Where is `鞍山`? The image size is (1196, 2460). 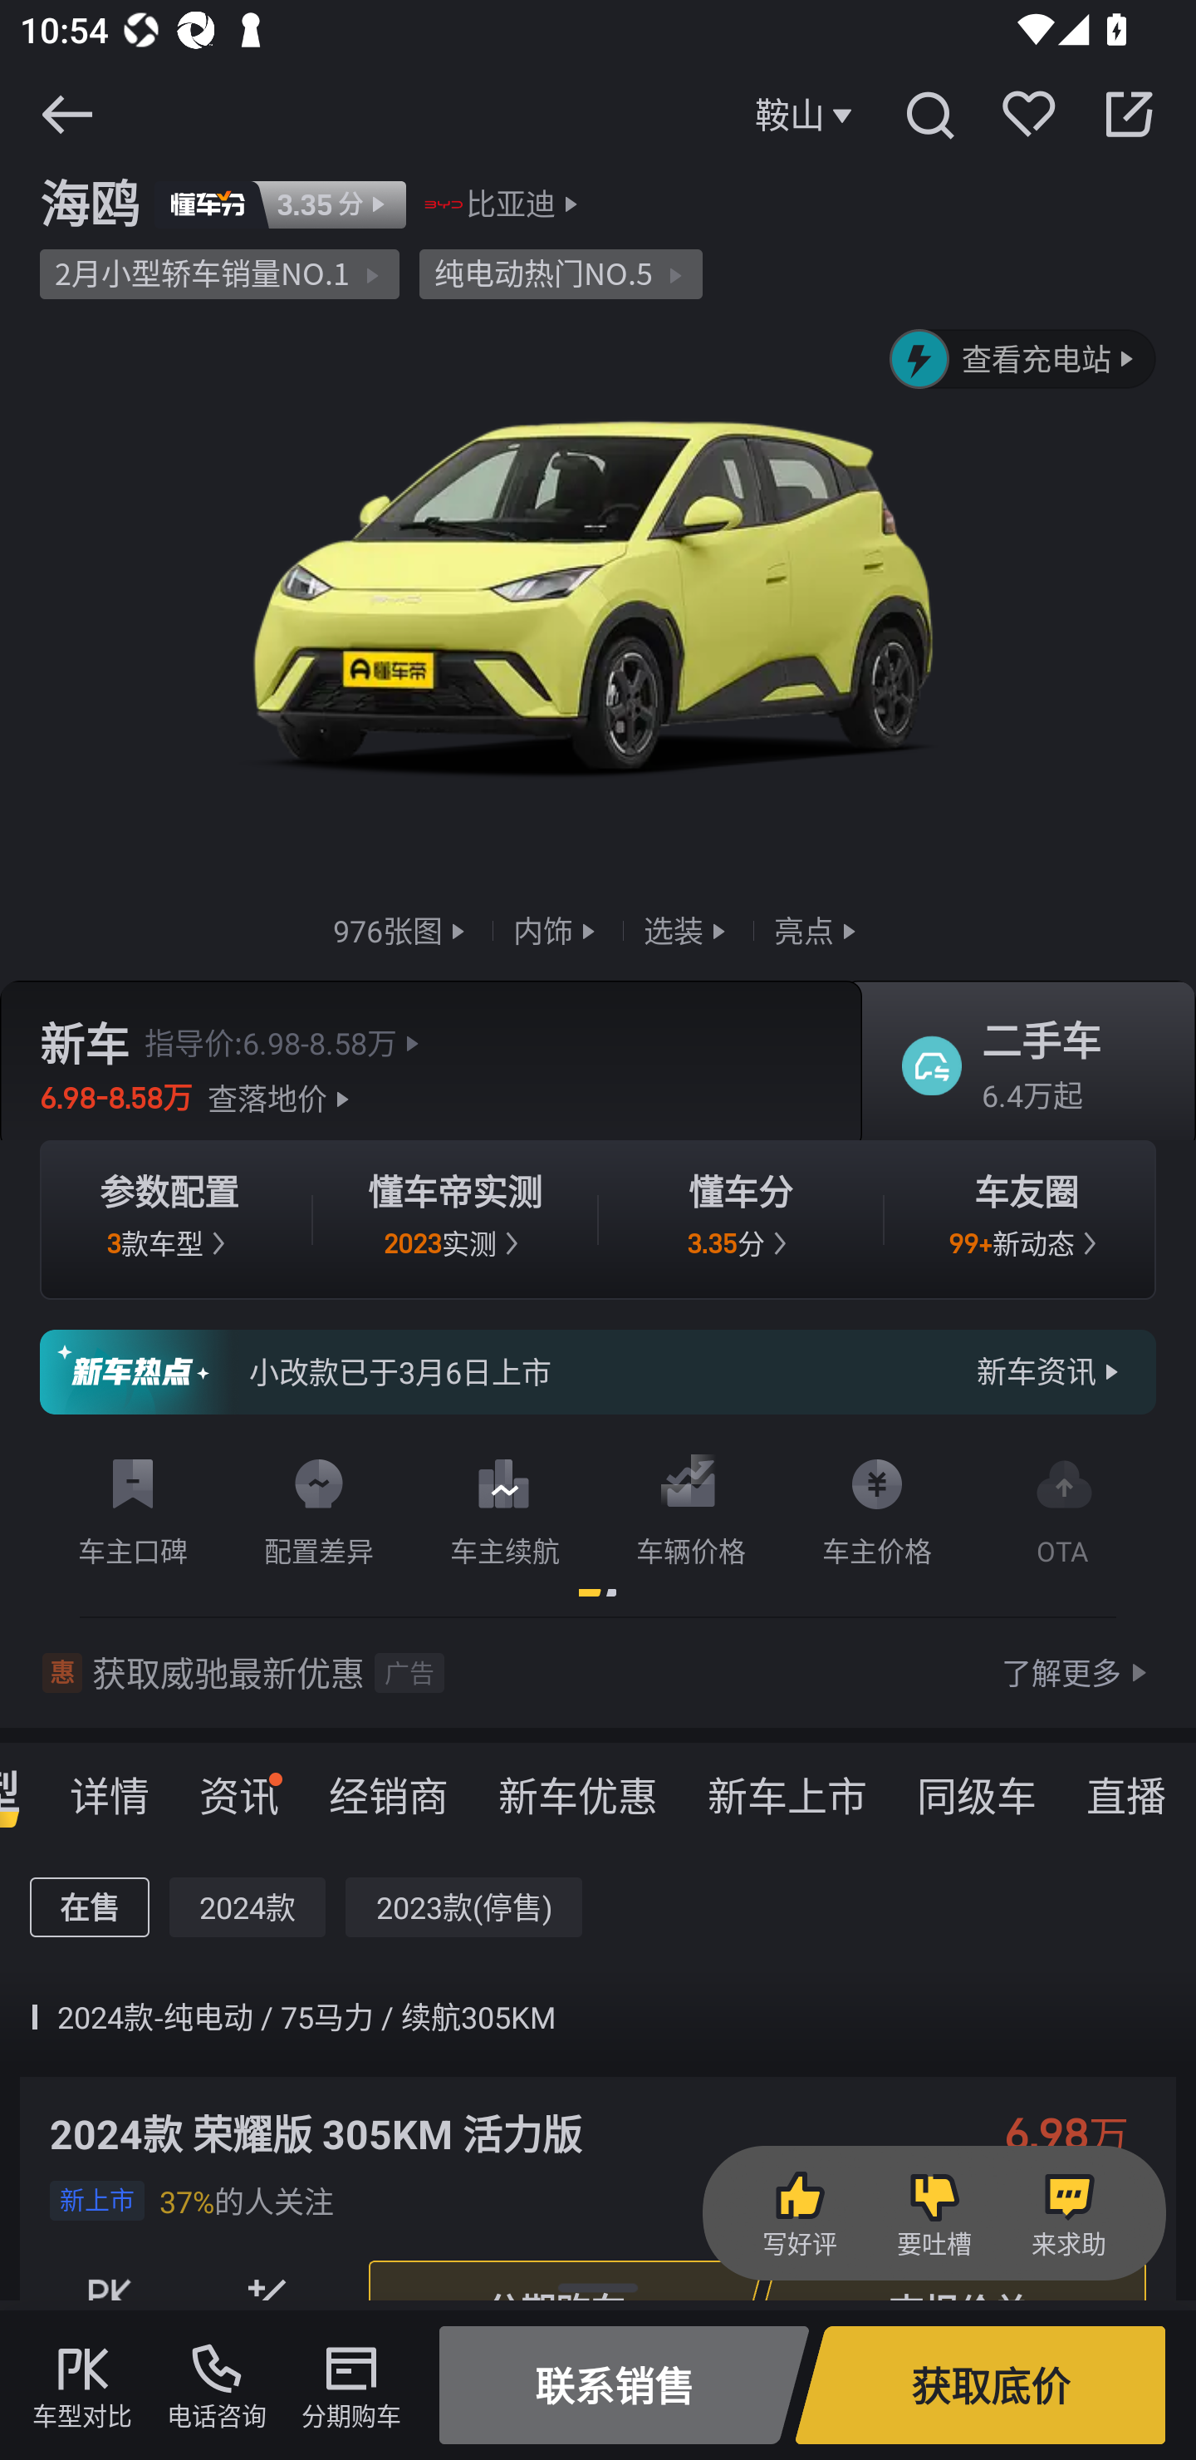 鞍山 is located at coordinates (807, 115).